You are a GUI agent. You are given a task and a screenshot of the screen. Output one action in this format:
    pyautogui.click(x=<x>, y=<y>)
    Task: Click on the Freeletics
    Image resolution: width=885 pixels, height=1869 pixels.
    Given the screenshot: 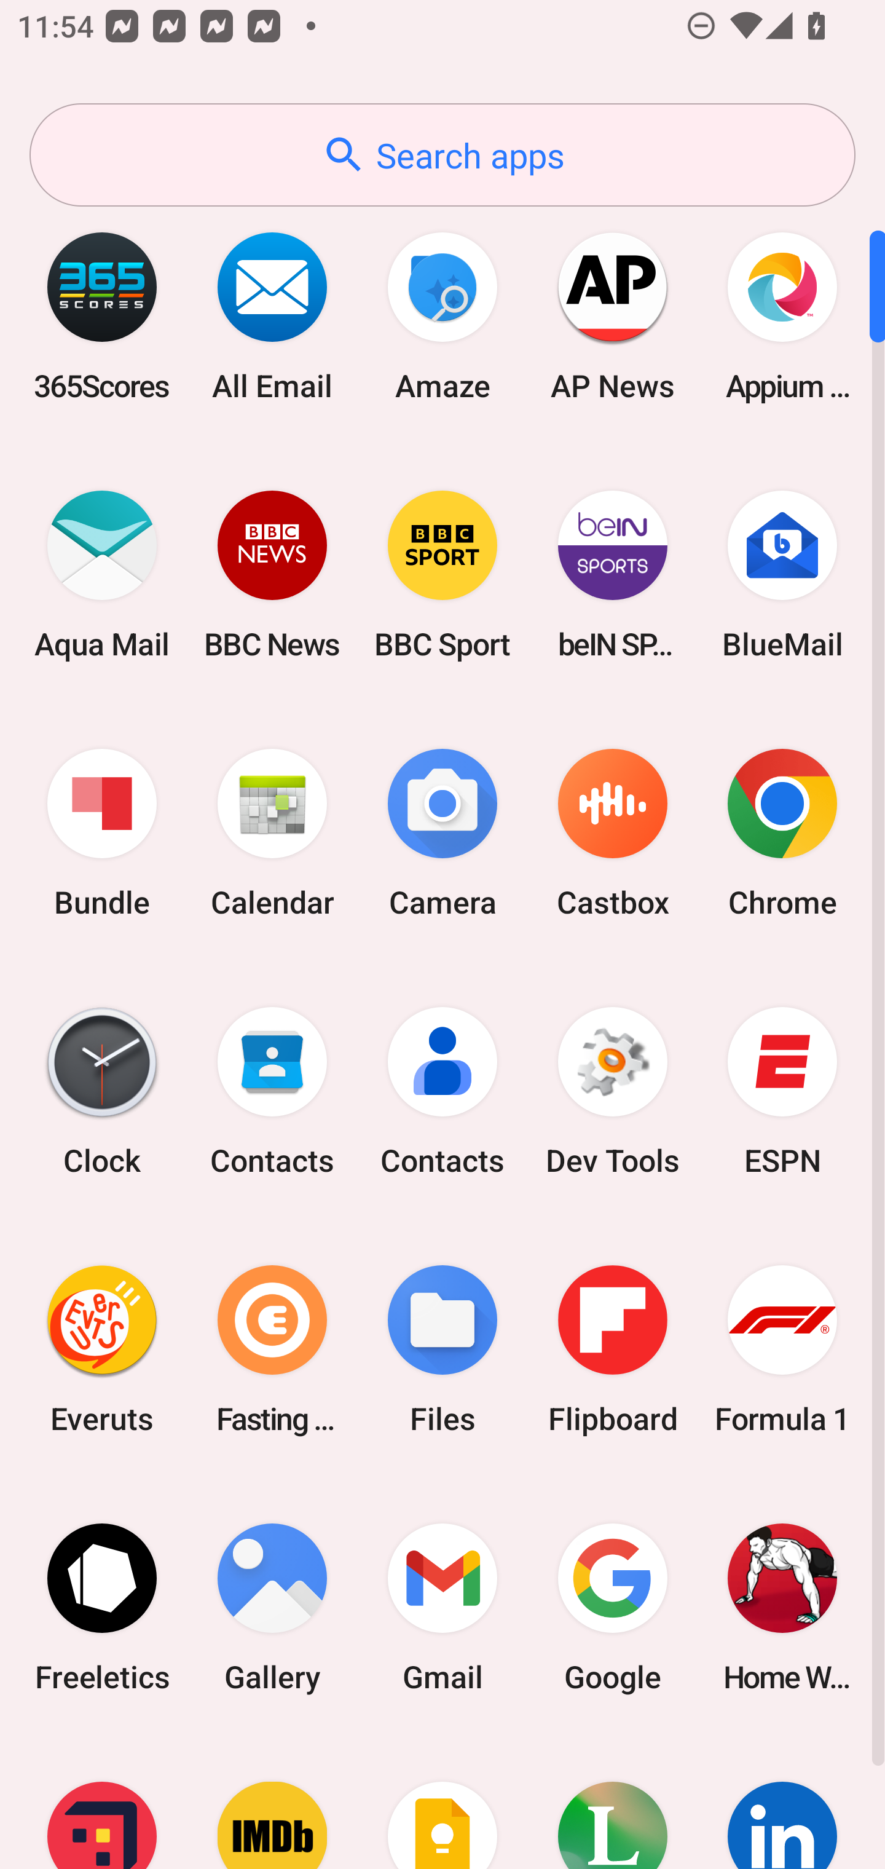 What is the action you would take?
    pyautogui.click(x=102, y=1607)
    